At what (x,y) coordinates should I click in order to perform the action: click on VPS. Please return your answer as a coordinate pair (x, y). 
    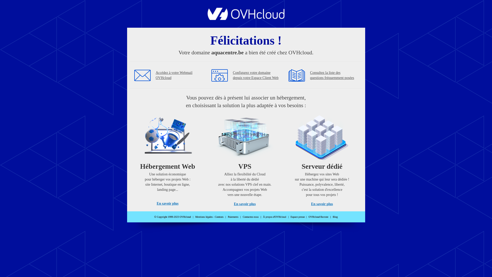
    Looking at the image, I should click on (245, 159).